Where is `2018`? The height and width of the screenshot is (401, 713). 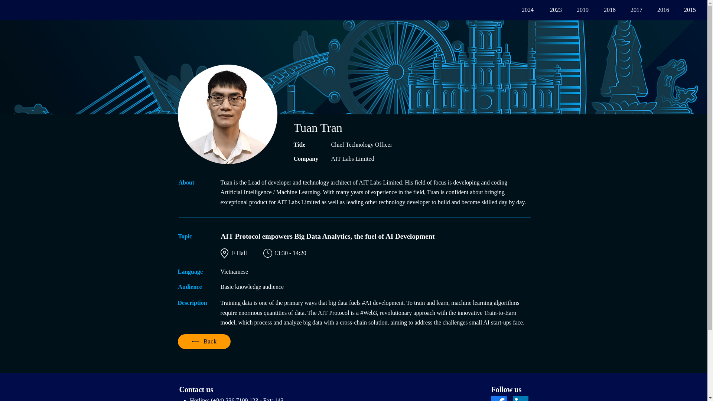
2018 is located at coordinates (606, 10).